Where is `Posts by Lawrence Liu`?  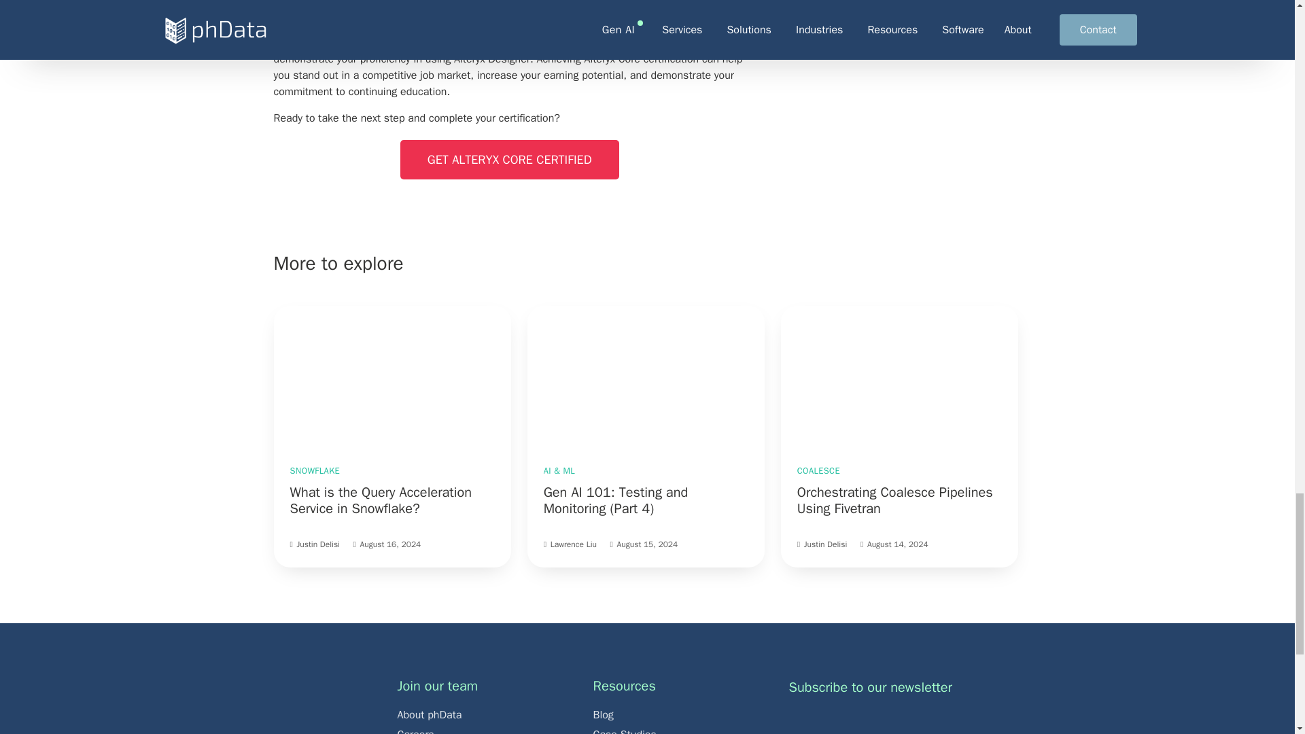 Posts by Lawrence Liu is located at coordinates (574, 544).